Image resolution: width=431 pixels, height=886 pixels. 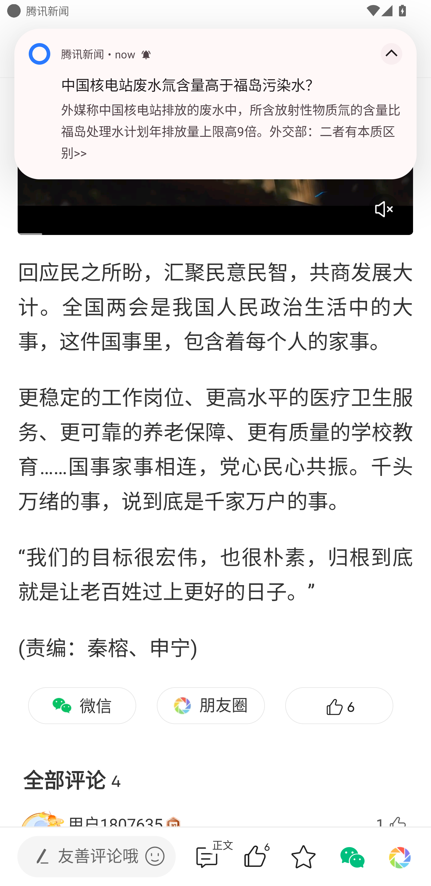 I want to click on 朋友圈 分享到朋友圈, so click(x=211, y=706).